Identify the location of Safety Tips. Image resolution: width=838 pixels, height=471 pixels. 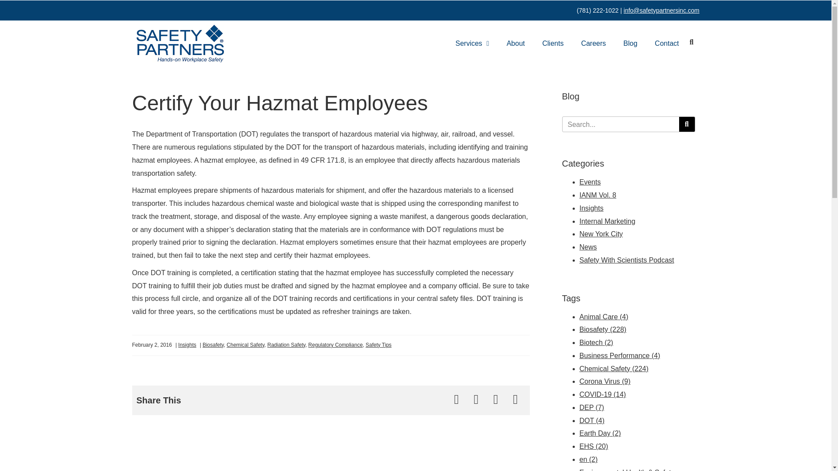
(378, 345).